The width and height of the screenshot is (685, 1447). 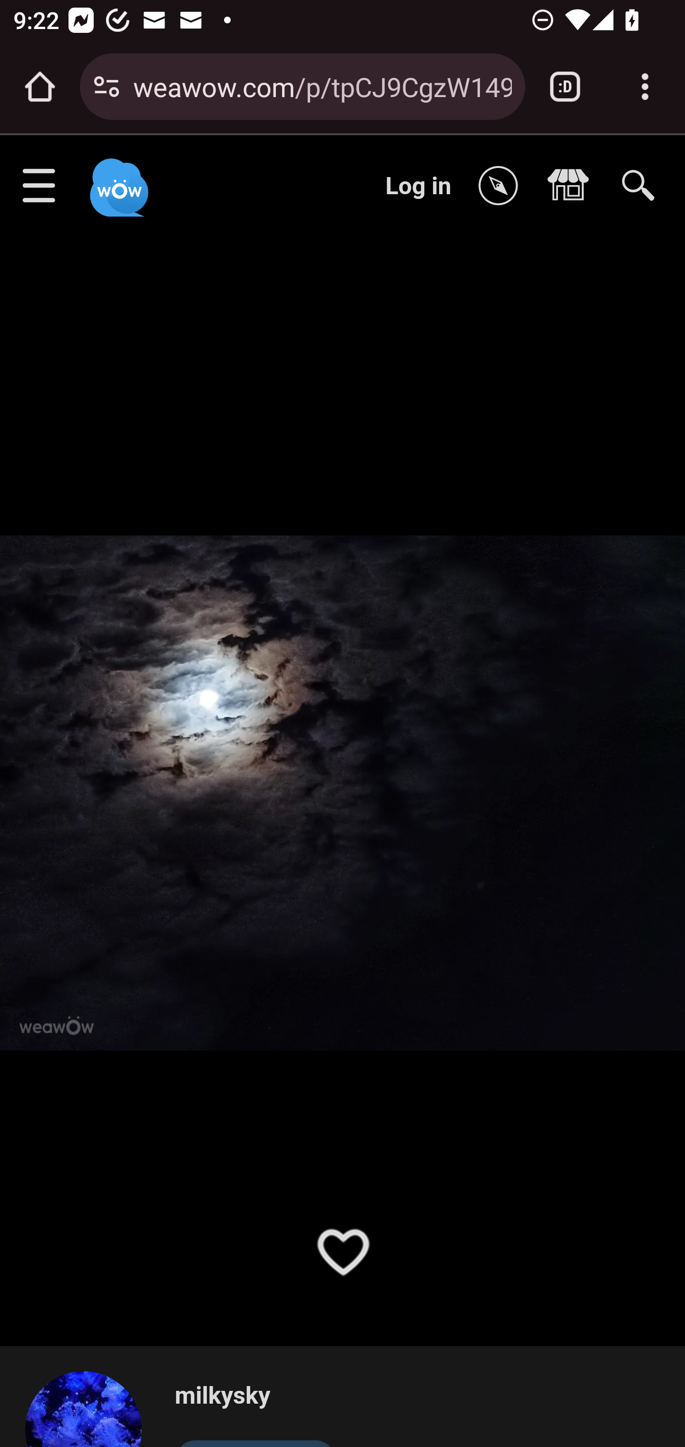 What do you see at coordinates (107, 87) in the screenshot?
I see `Connection is secure` at bounding box center [107, 87].